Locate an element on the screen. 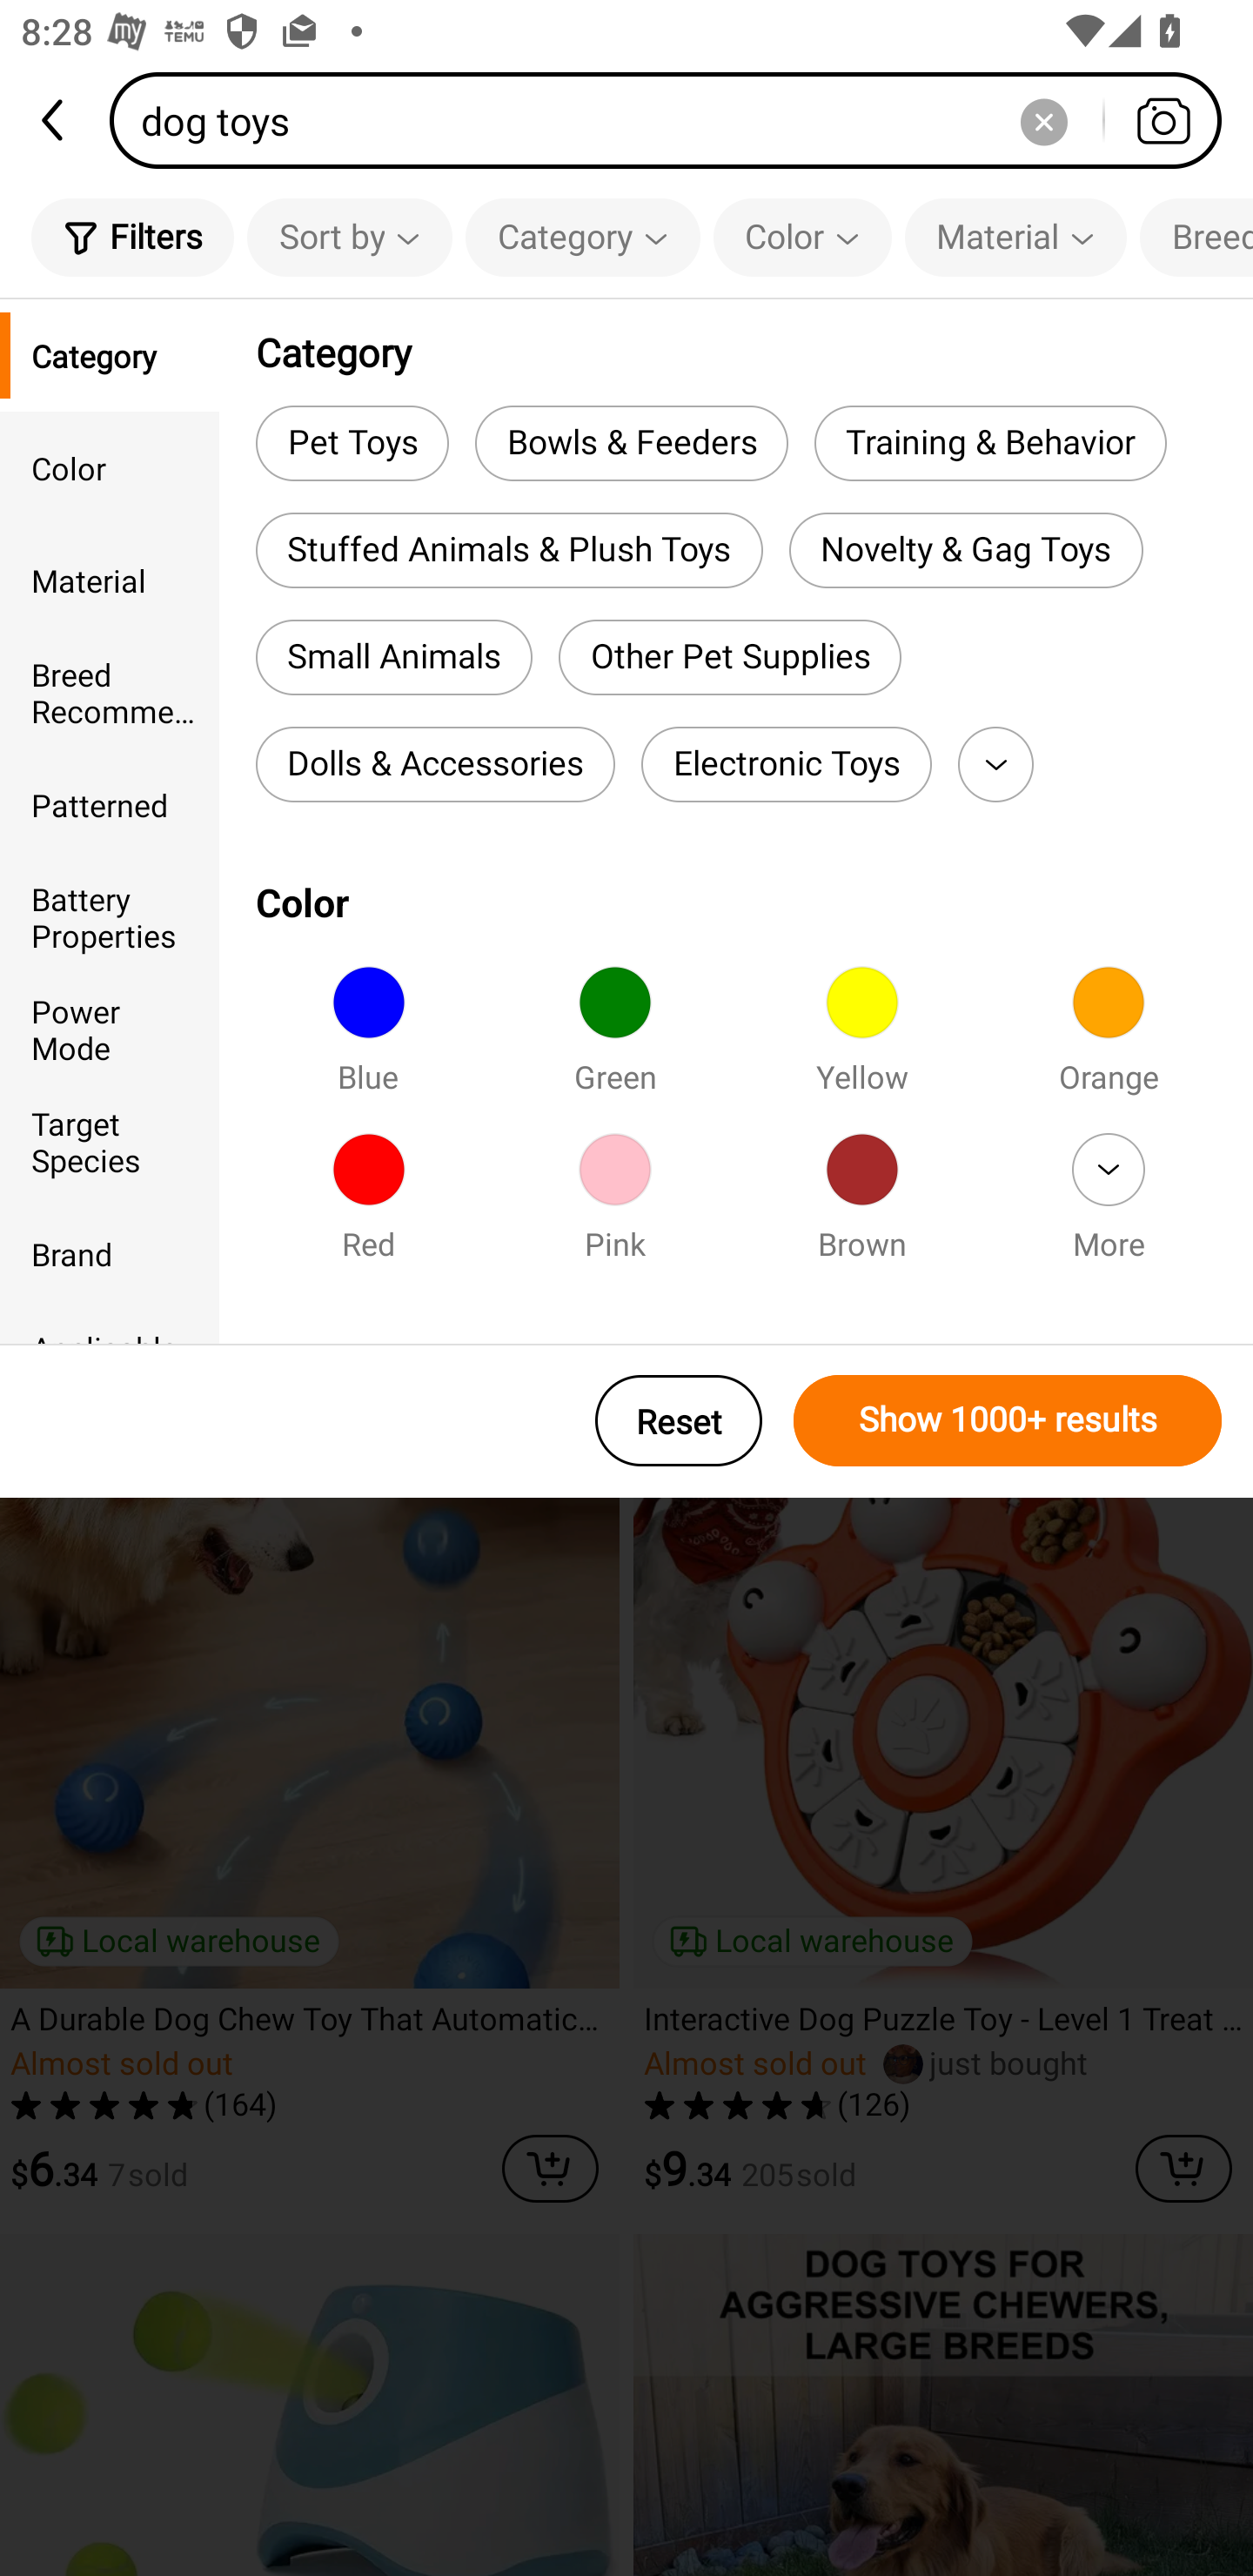 Image resolution: width=1253 pixels, height=2576 pixels. Stuffed Animals & Plush Toys is located at coordinates (508, 550).